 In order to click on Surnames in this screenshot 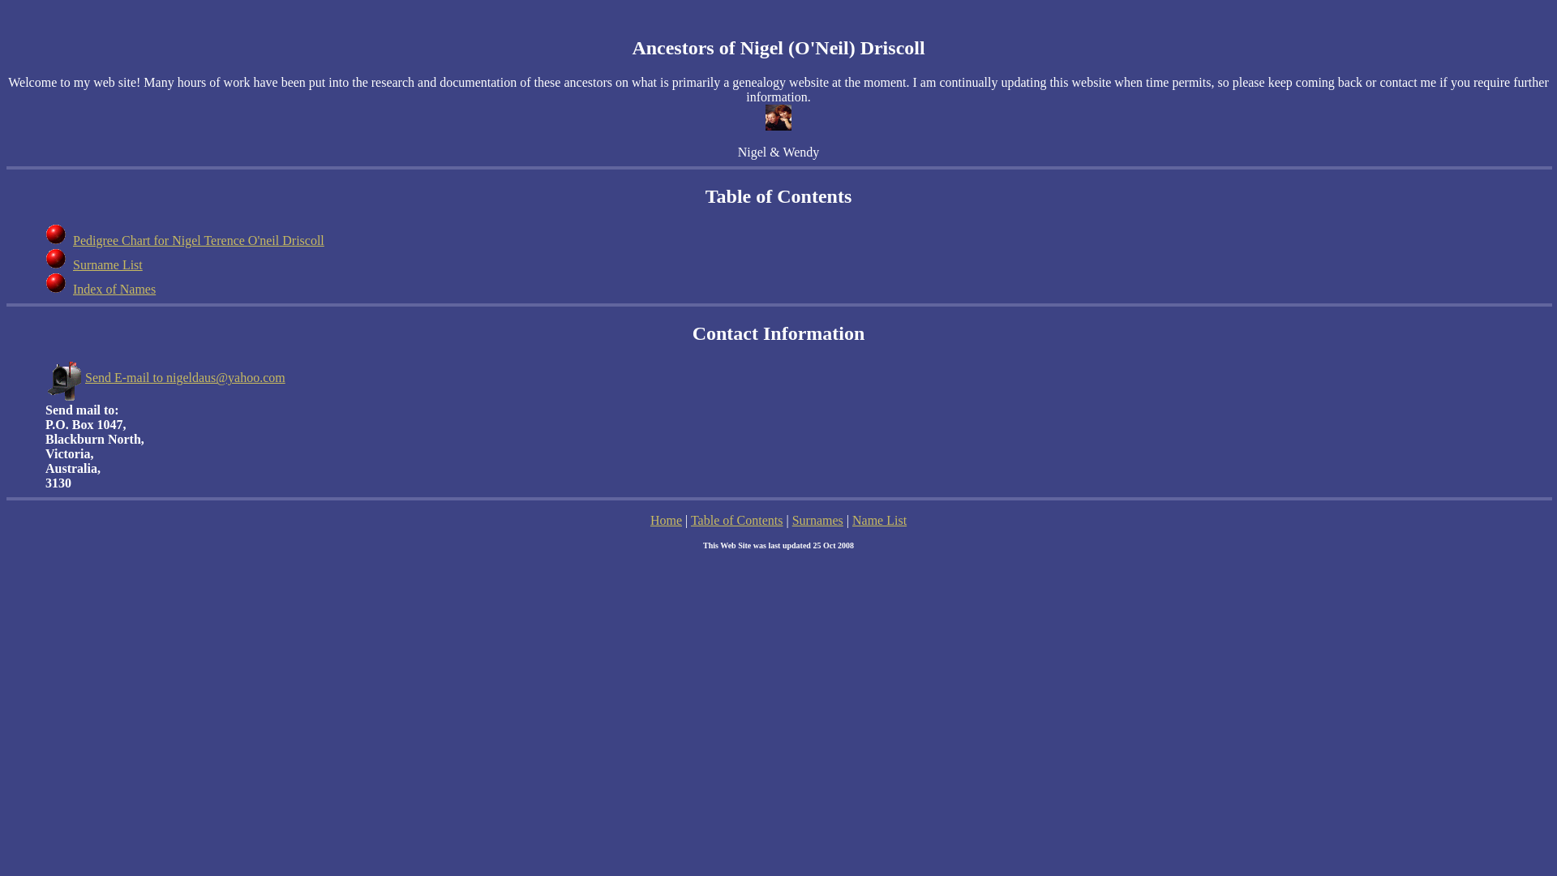, I will do `click(817, 521)`.